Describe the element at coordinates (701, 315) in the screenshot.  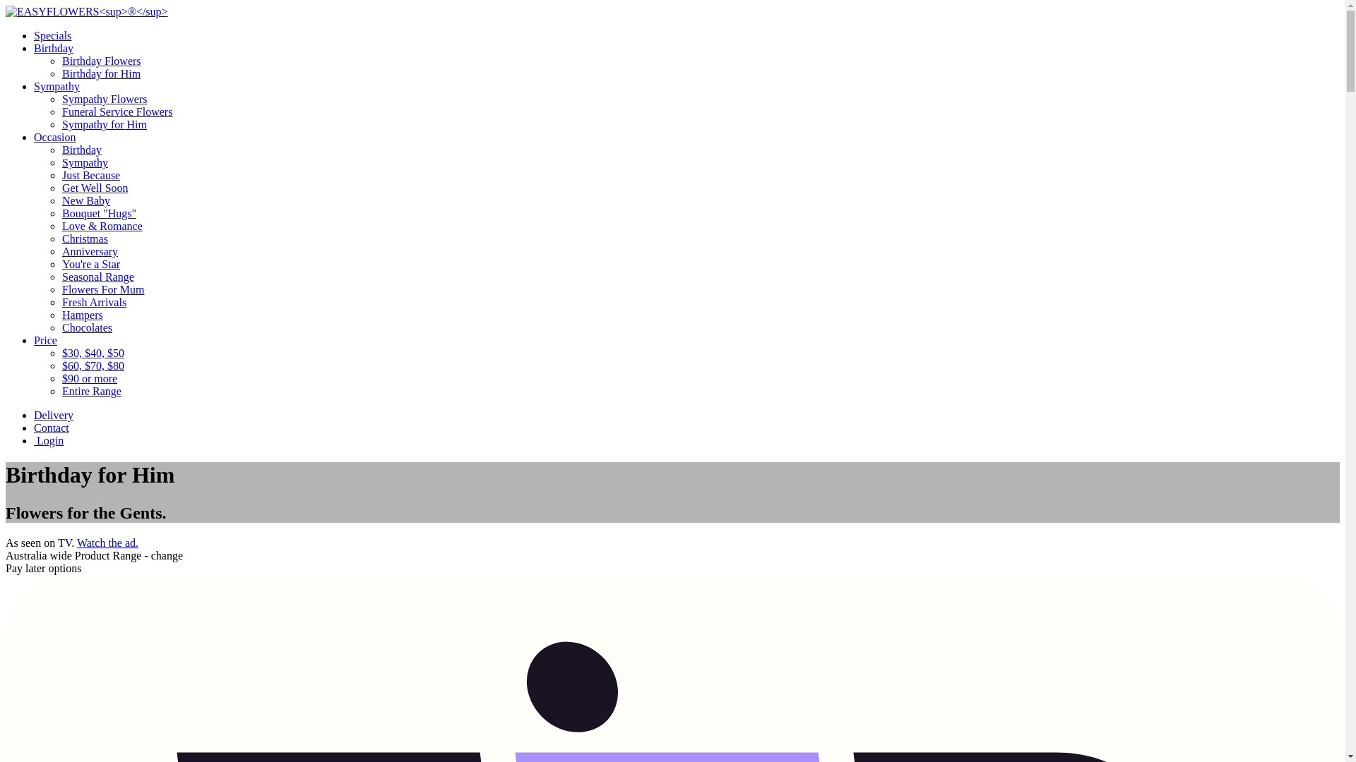
I see `Hampers` at that location.